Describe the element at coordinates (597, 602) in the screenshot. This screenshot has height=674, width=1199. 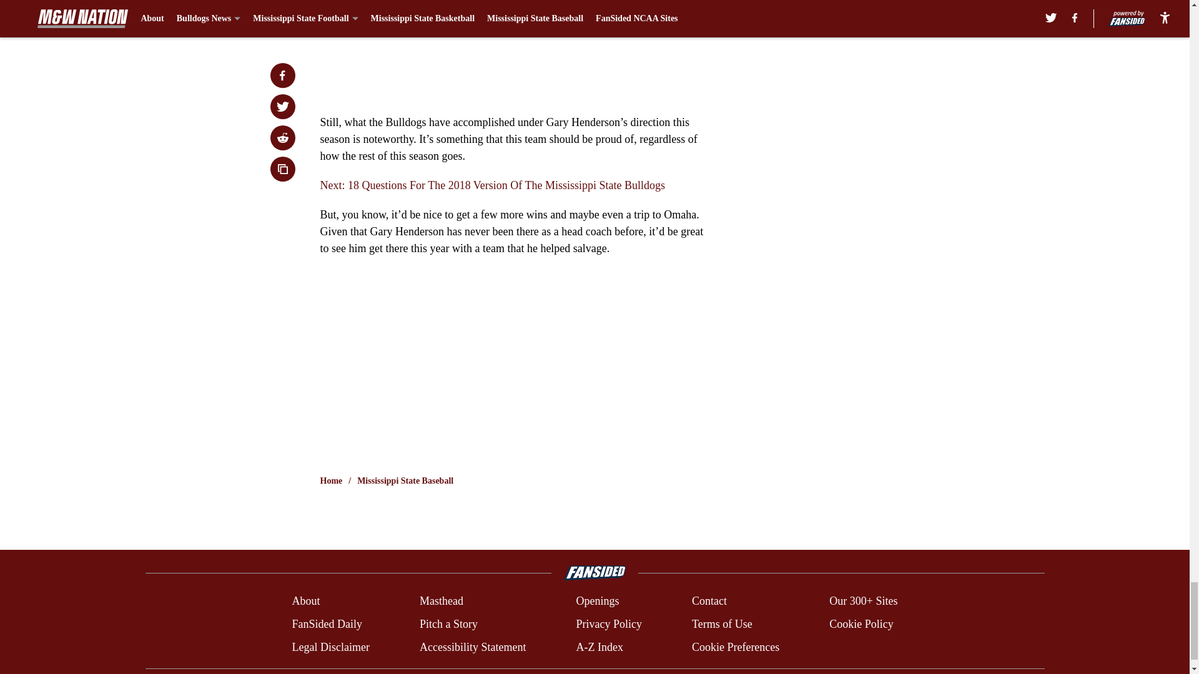
I see `Openings` at that location.